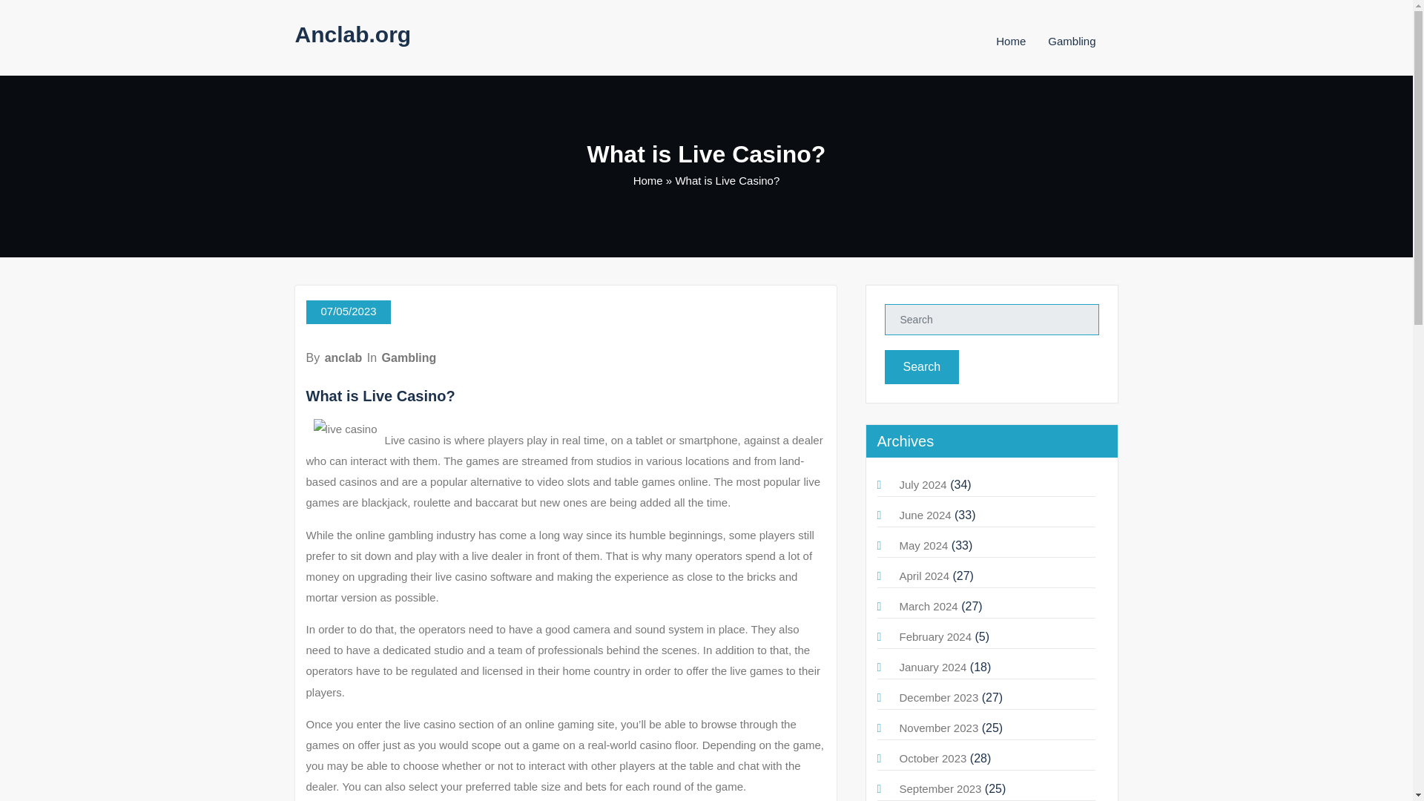 This screenshot has height=801, width=1424. Describe the element at coordinates (927, 606) in the screenshot. I see `March 2024` at that location.